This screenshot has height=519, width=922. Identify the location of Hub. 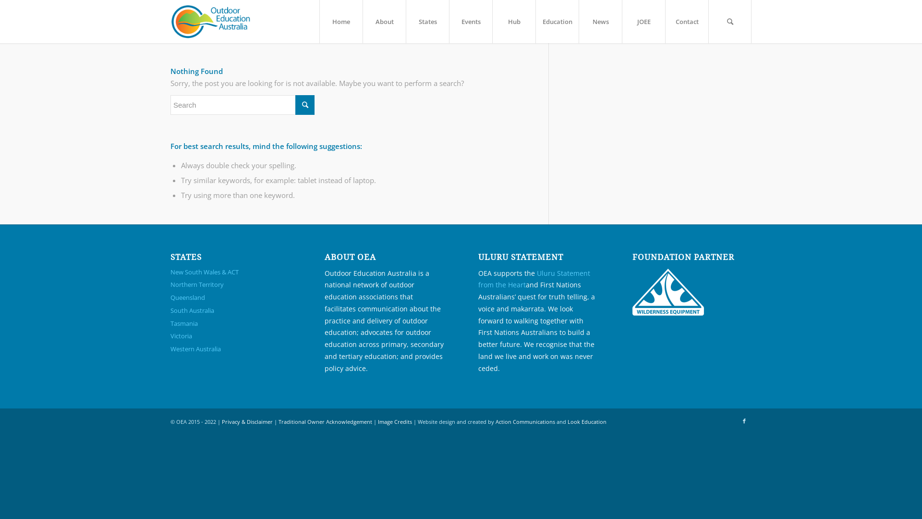
(514, 22).